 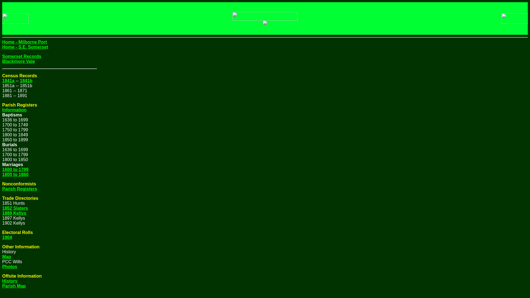 I want to click on Information, so click(x=14, y=110).